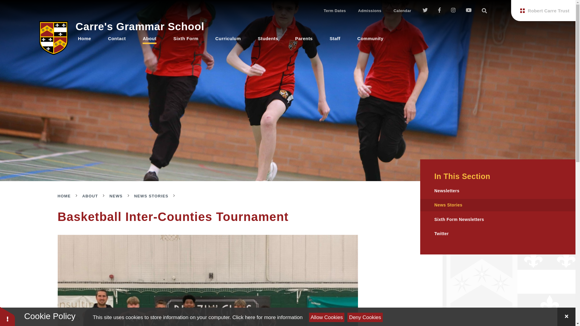 The width and height of the screenshot is (580, 326). Describe the element at coordinates (117, 38) in the screenshot. I see `Contact` at that location.